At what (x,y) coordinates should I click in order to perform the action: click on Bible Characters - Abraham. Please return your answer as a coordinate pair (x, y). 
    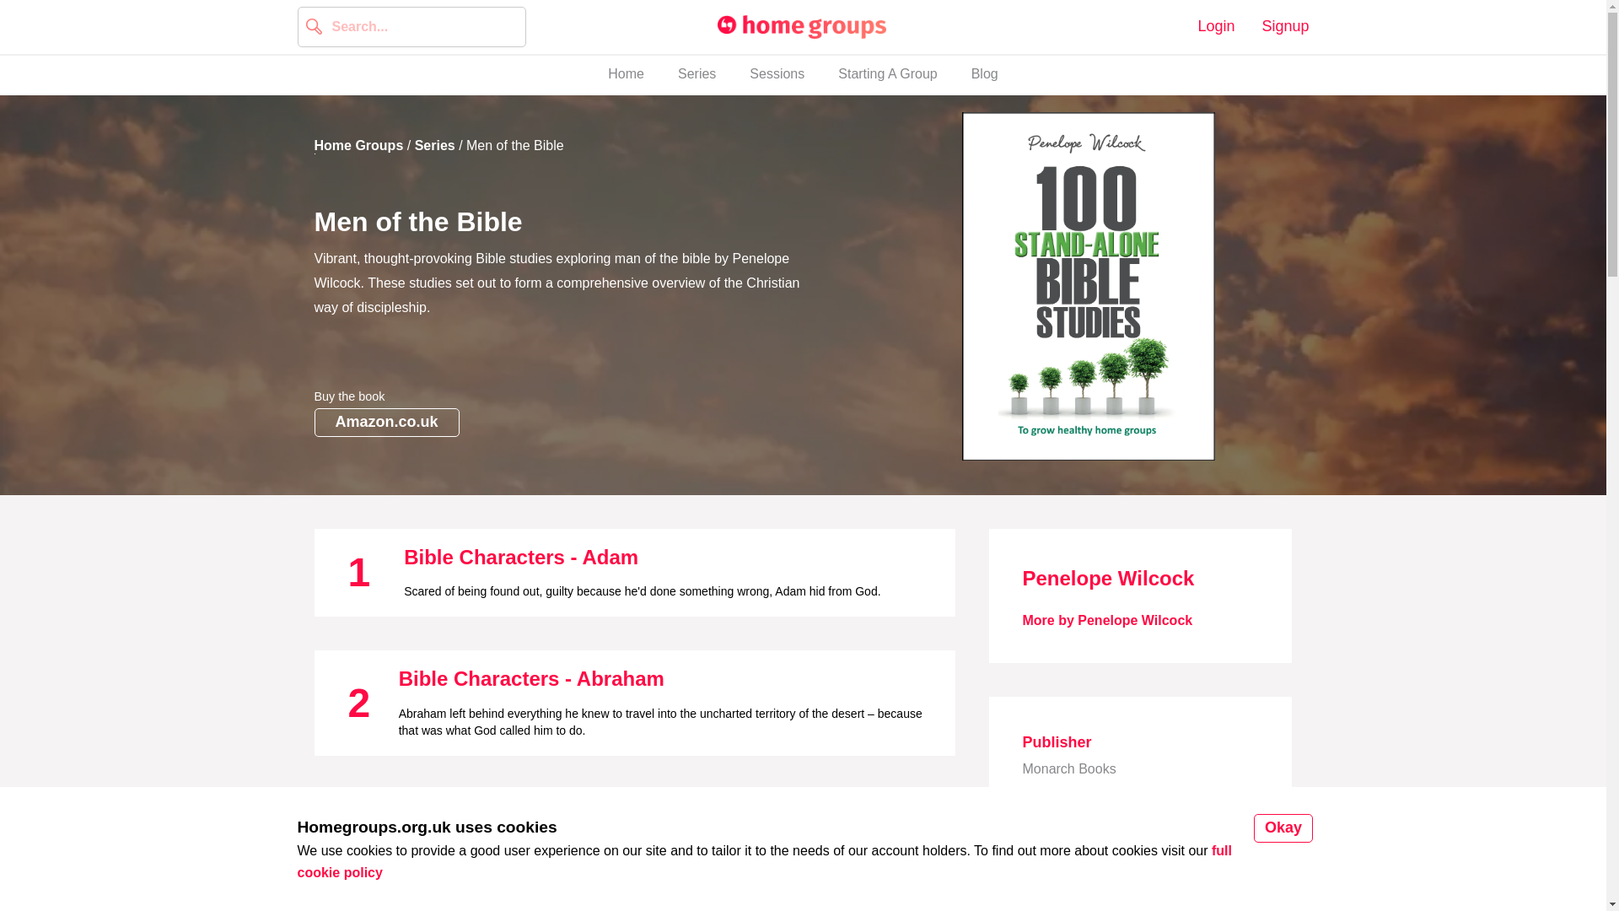
    Looking at the image, I should click on (887, 74).